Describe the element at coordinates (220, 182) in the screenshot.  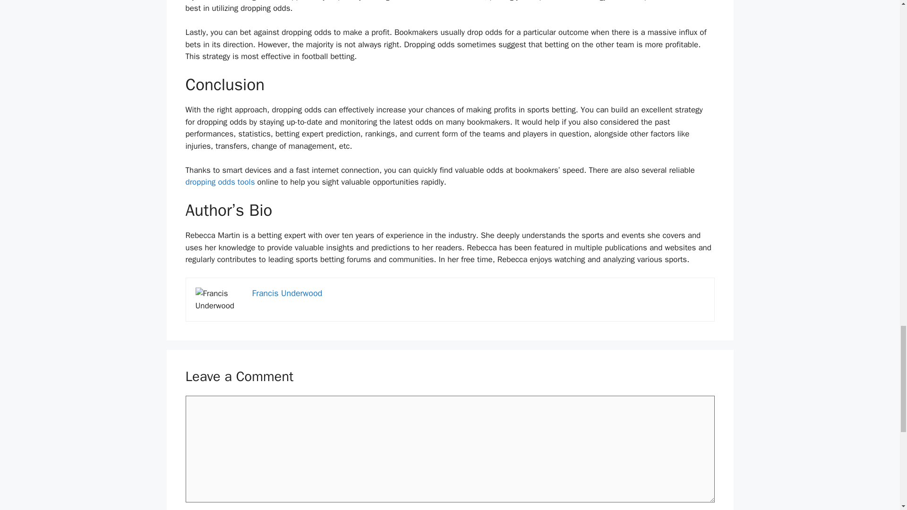
I see `dropping odds tools` at that location.